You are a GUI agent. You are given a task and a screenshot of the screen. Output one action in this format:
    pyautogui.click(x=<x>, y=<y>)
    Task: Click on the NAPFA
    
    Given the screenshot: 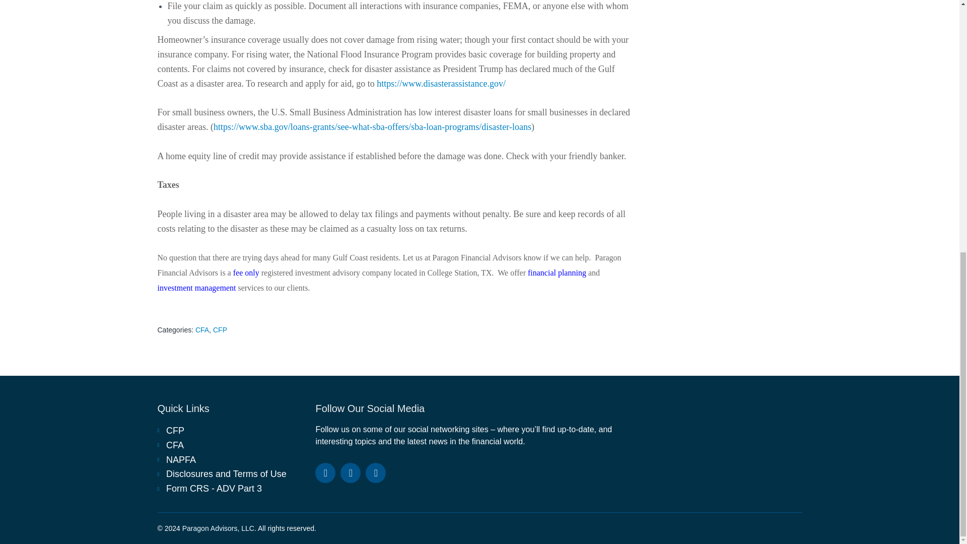 What is the action you would take?
    pyautogui.click(x=231, y=459)
    